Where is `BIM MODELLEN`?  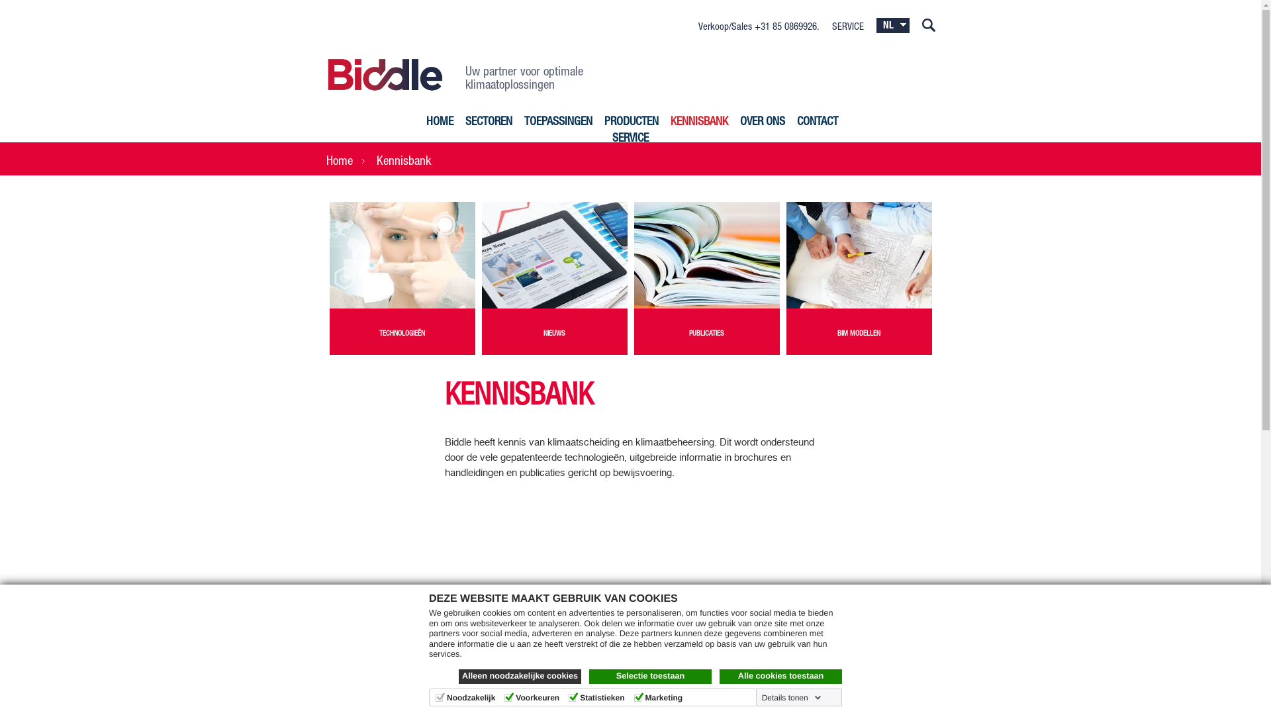 BIM MODELLEN is located at coordinates (859, 278).